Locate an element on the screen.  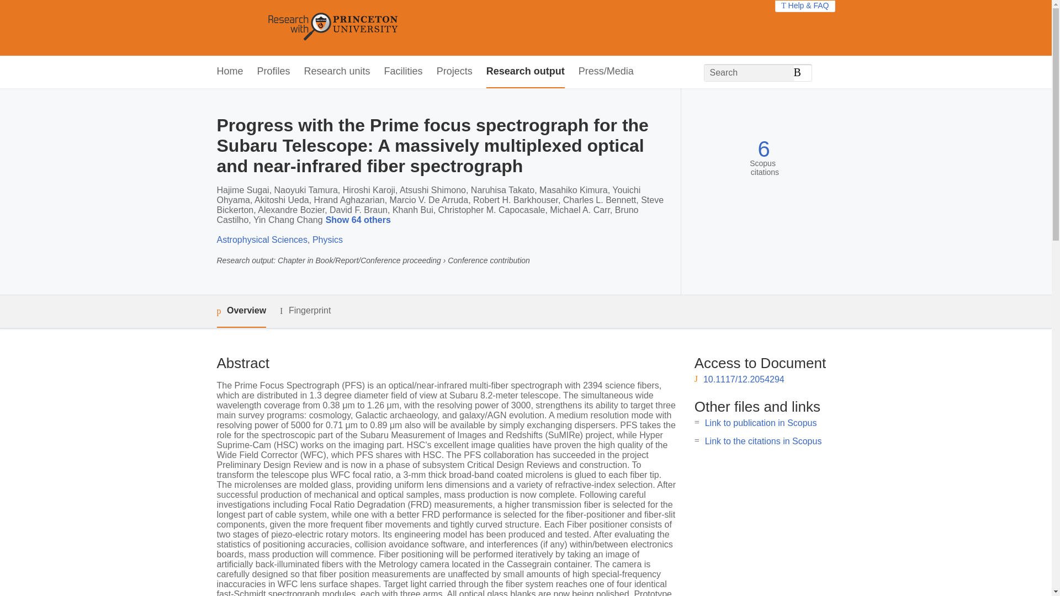
Research units is located at coordinates (337, 72).